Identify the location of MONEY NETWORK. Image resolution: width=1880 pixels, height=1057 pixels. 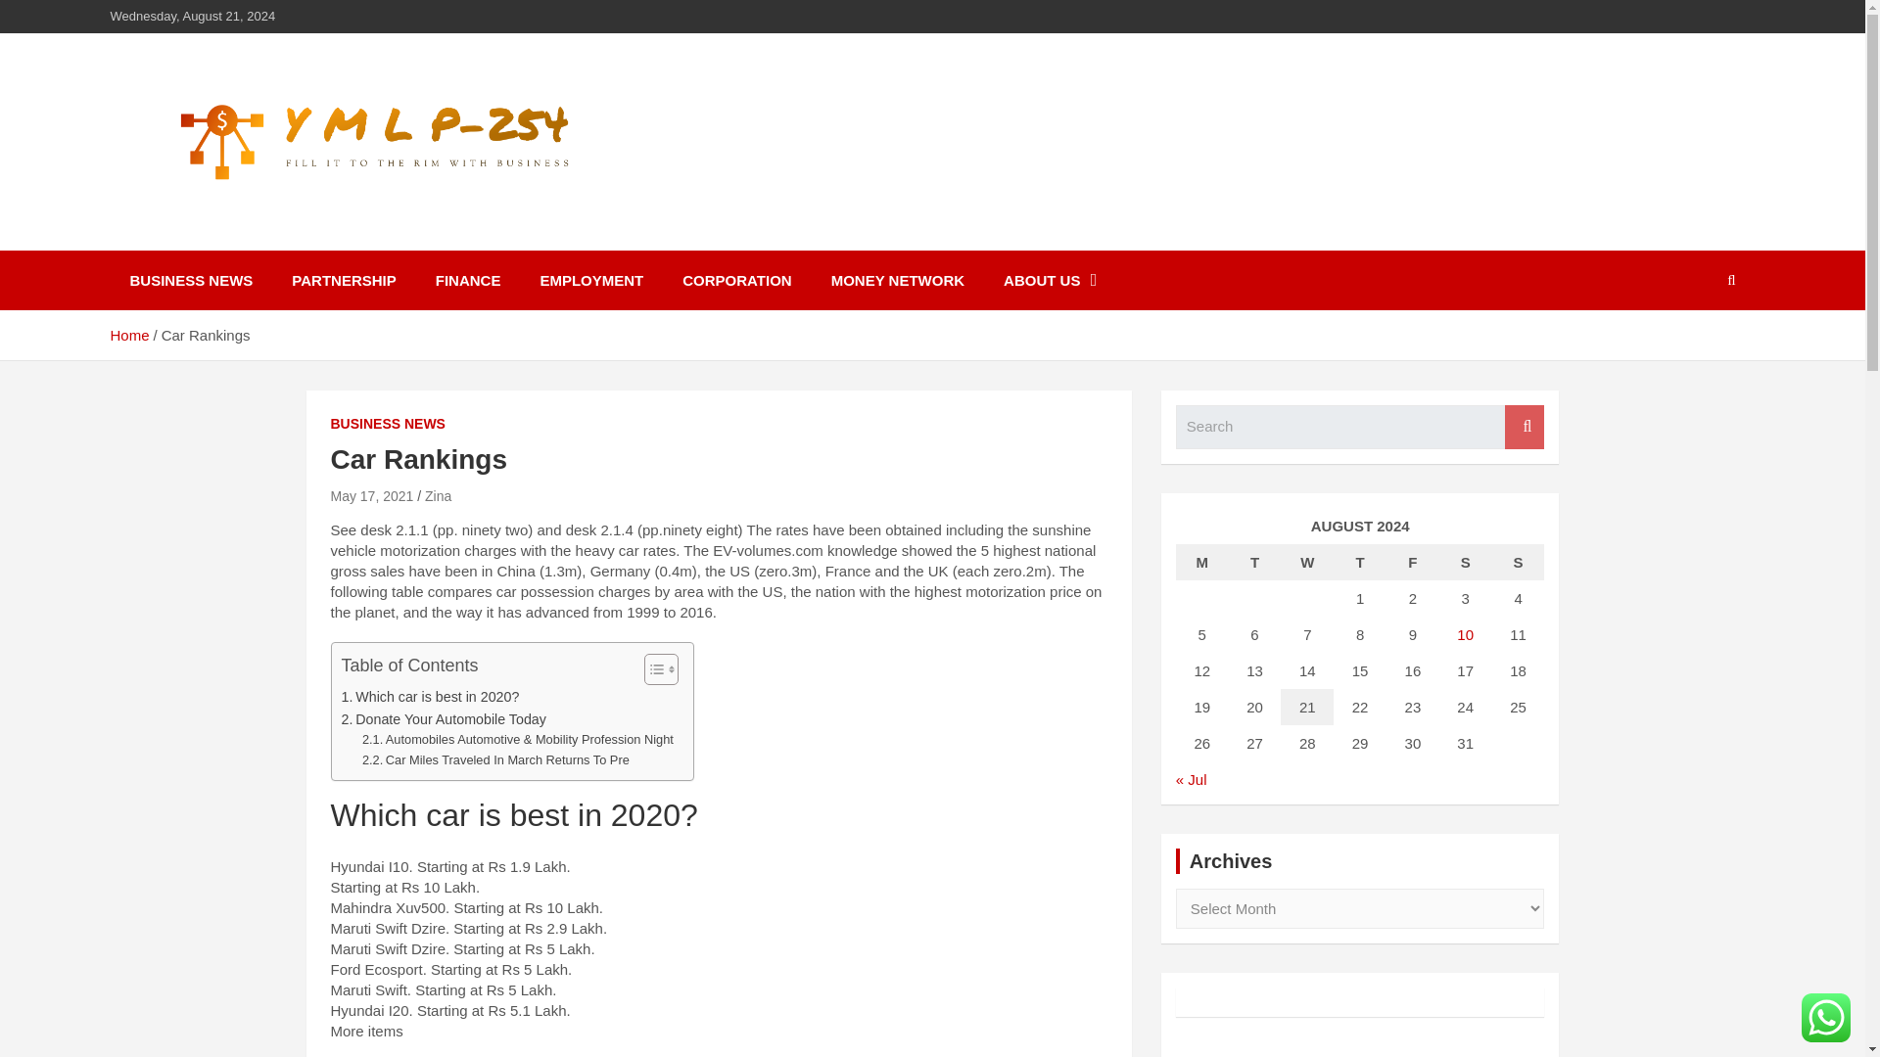
(897, 280).